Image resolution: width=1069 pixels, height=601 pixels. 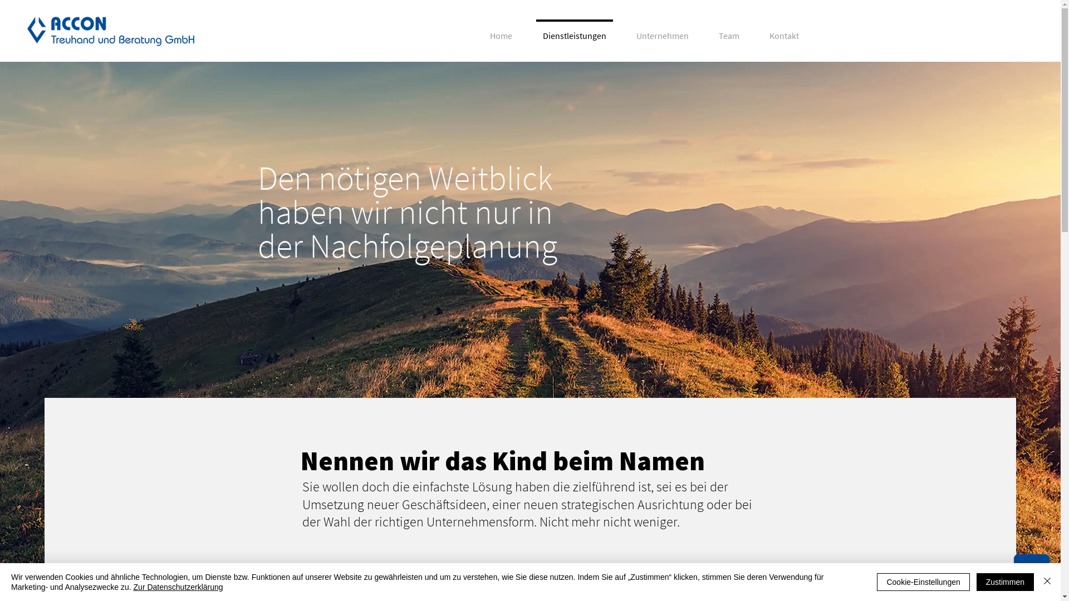 What do you see at coordinates (575, 31) in the screenshot?
I see `Dienstleistungen` at bounding box center [575, 31].